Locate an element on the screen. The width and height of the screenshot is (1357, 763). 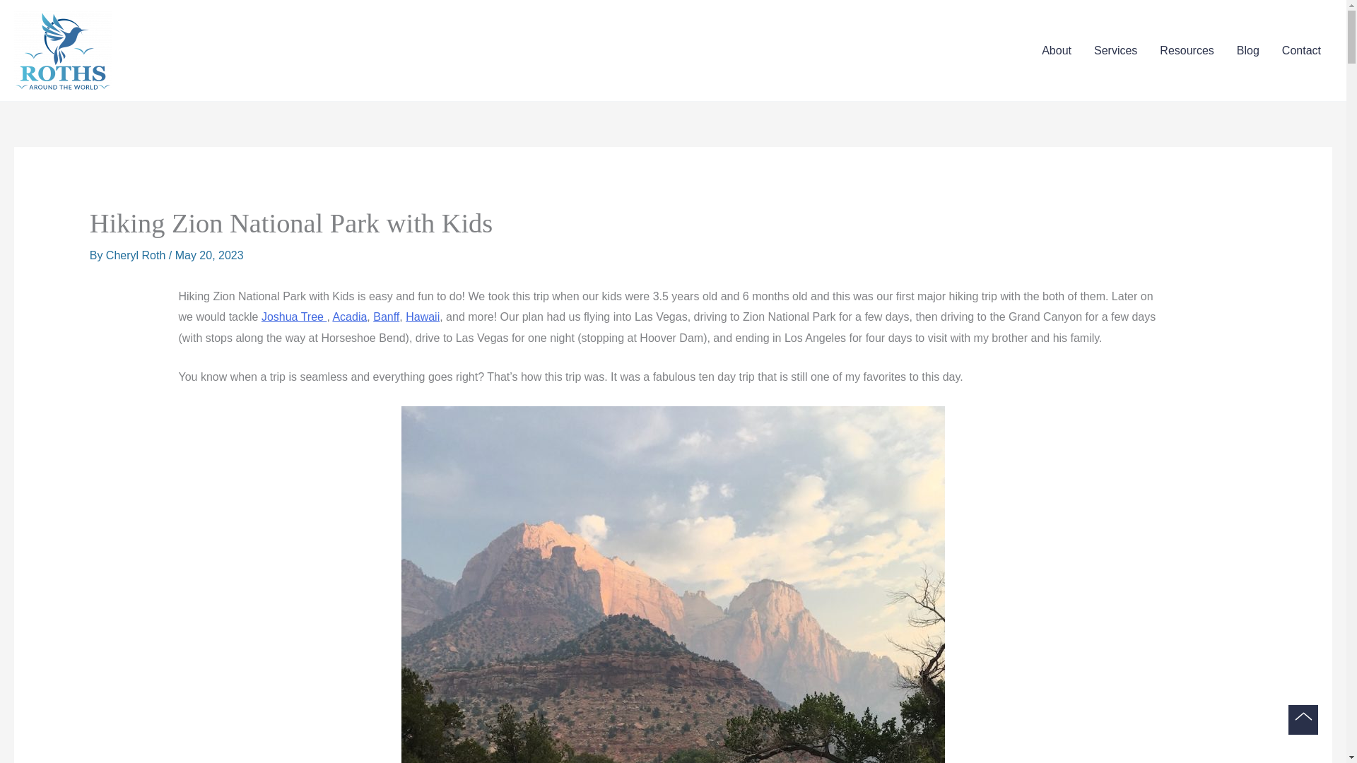
Banff is located at coordinates (386, 317).